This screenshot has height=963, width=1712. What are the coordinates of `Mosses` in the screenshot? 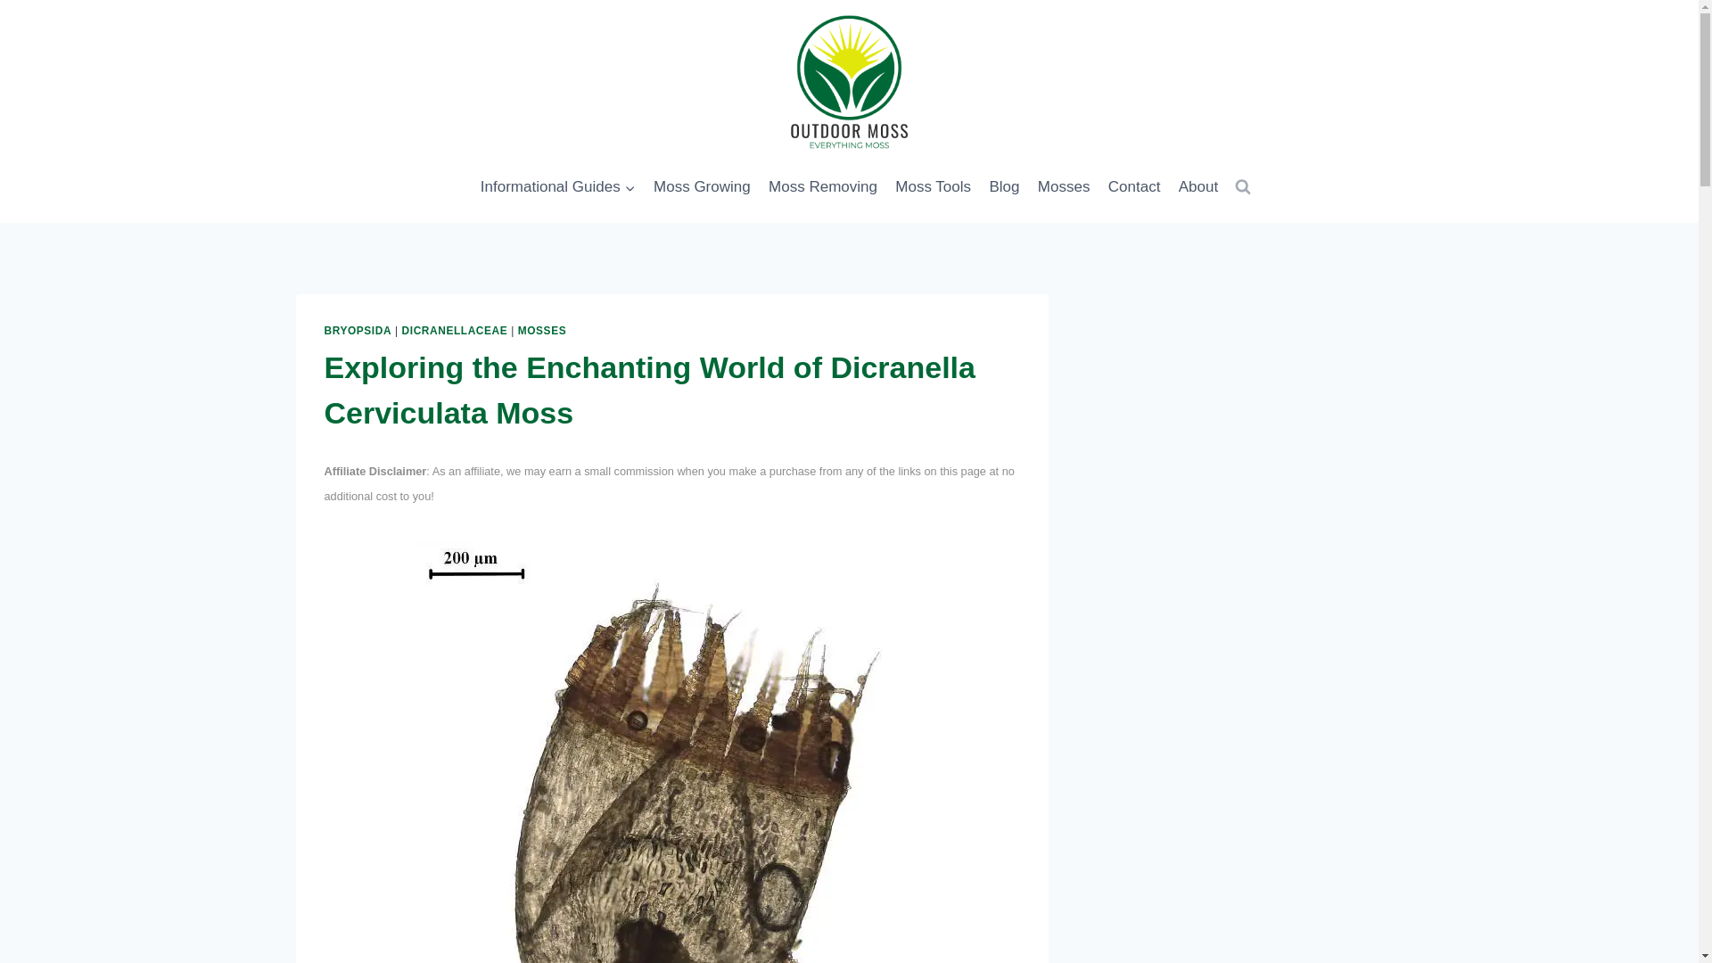 It's located at (1063, 187).